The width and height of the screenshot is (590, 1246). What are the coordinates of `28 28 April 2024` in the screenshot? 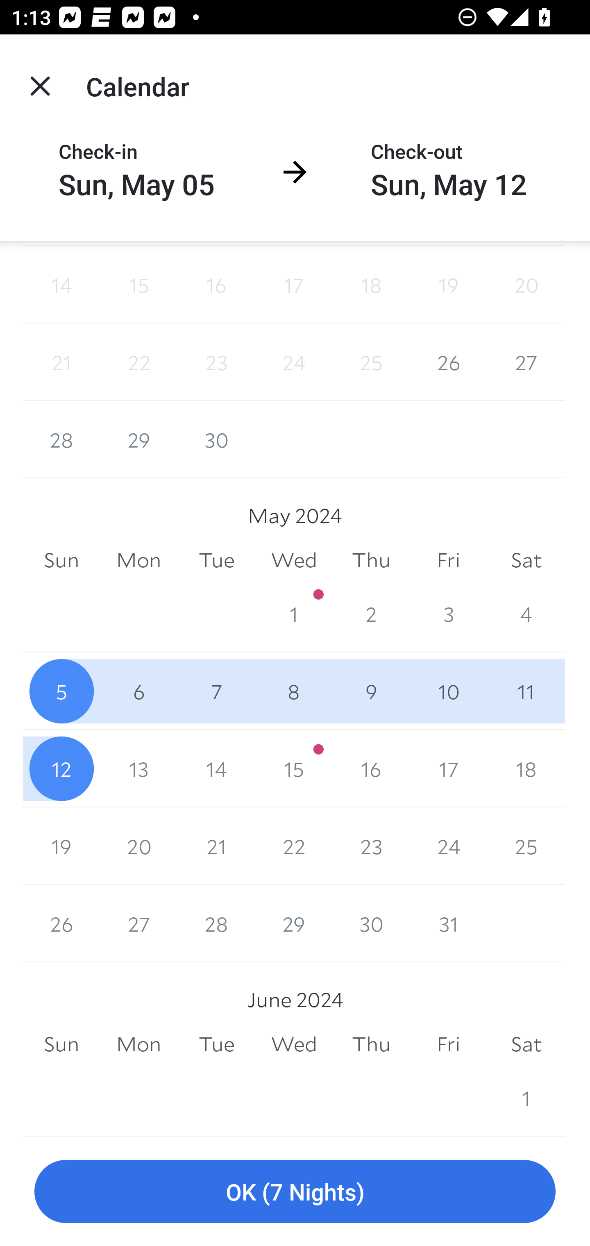 It's located at (61, 439).